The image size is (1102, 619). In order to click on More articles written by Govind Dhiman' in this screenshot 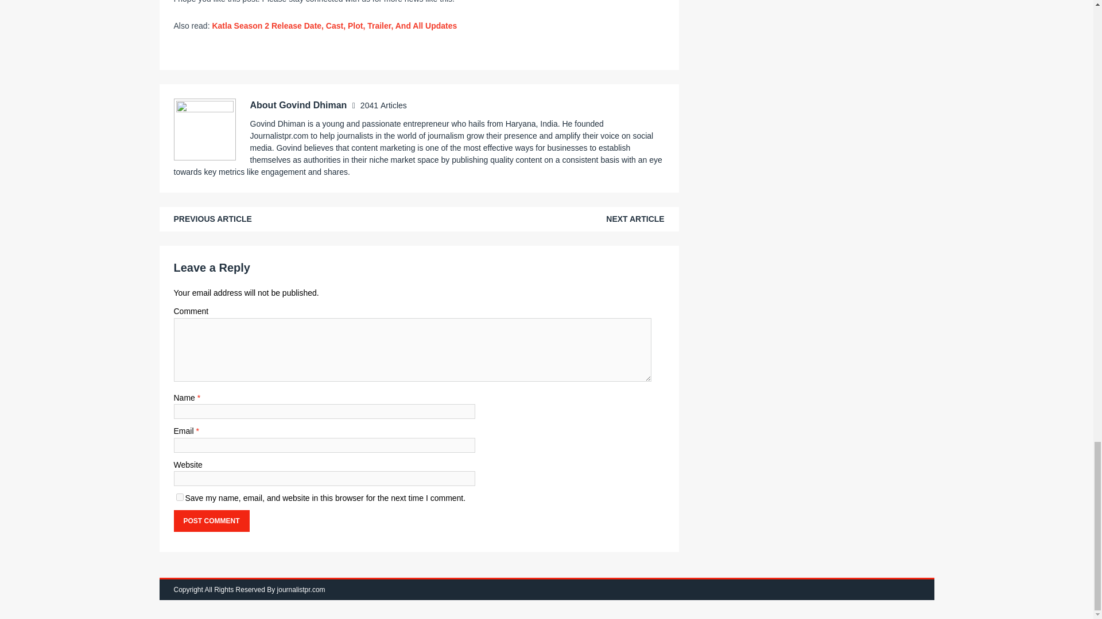, I will do `click(383, 105)`.